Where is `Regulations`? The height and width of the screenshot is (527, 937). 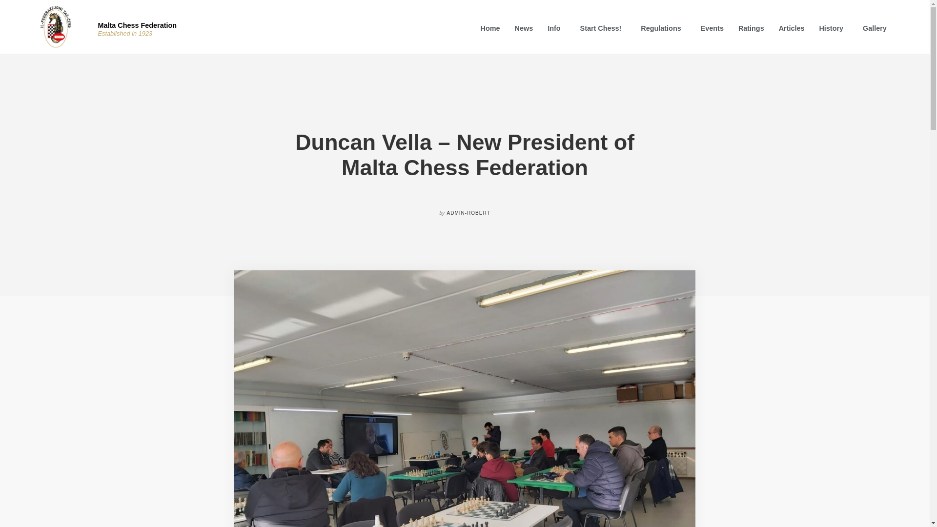 Regulations is located at coordinates (663, 28).